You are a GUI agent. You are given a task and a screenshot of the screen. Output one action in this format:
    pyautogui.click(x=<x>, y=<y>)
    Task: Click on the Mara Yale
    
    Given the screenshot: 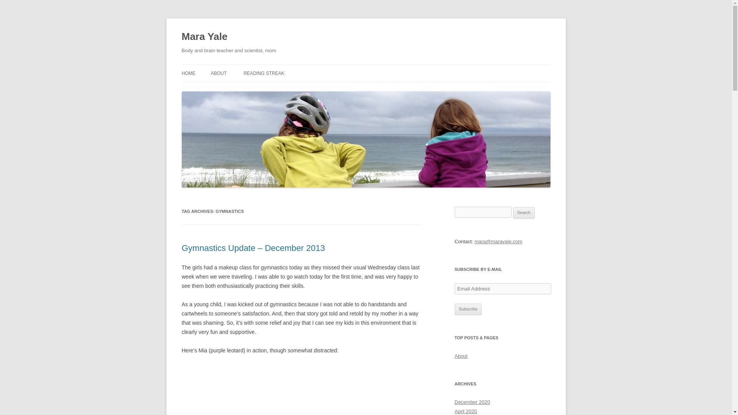 What is the action you would take?
    pyautogui.click(x=204, y=37)
    